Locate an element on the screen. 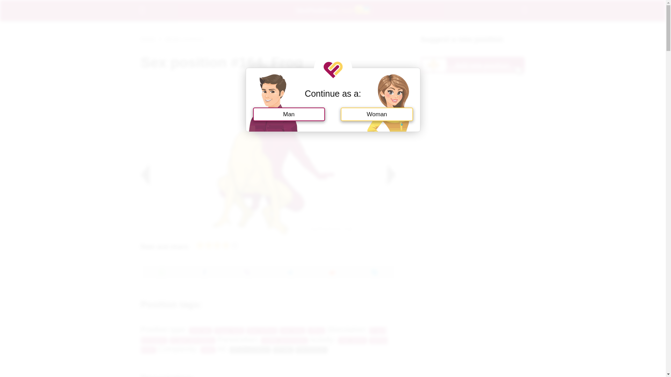  All sex positions is located at coordinates (185, 38).